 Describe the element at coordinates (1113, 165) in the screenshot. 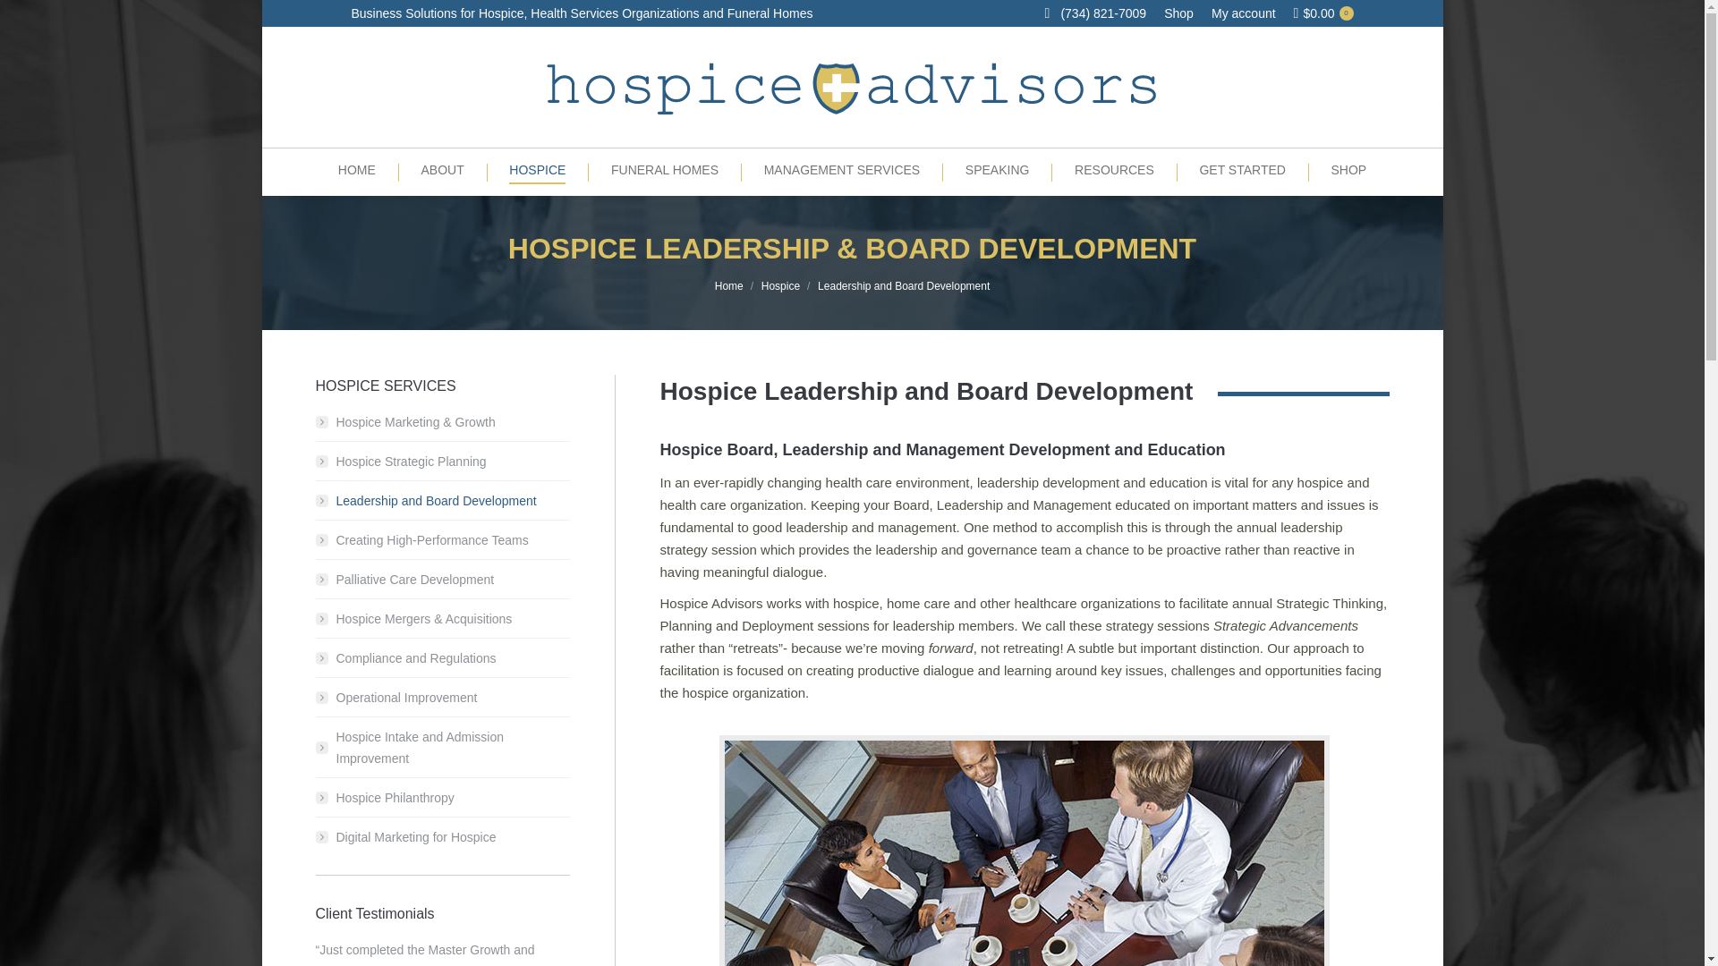

I see `RESOURCES` at that location.